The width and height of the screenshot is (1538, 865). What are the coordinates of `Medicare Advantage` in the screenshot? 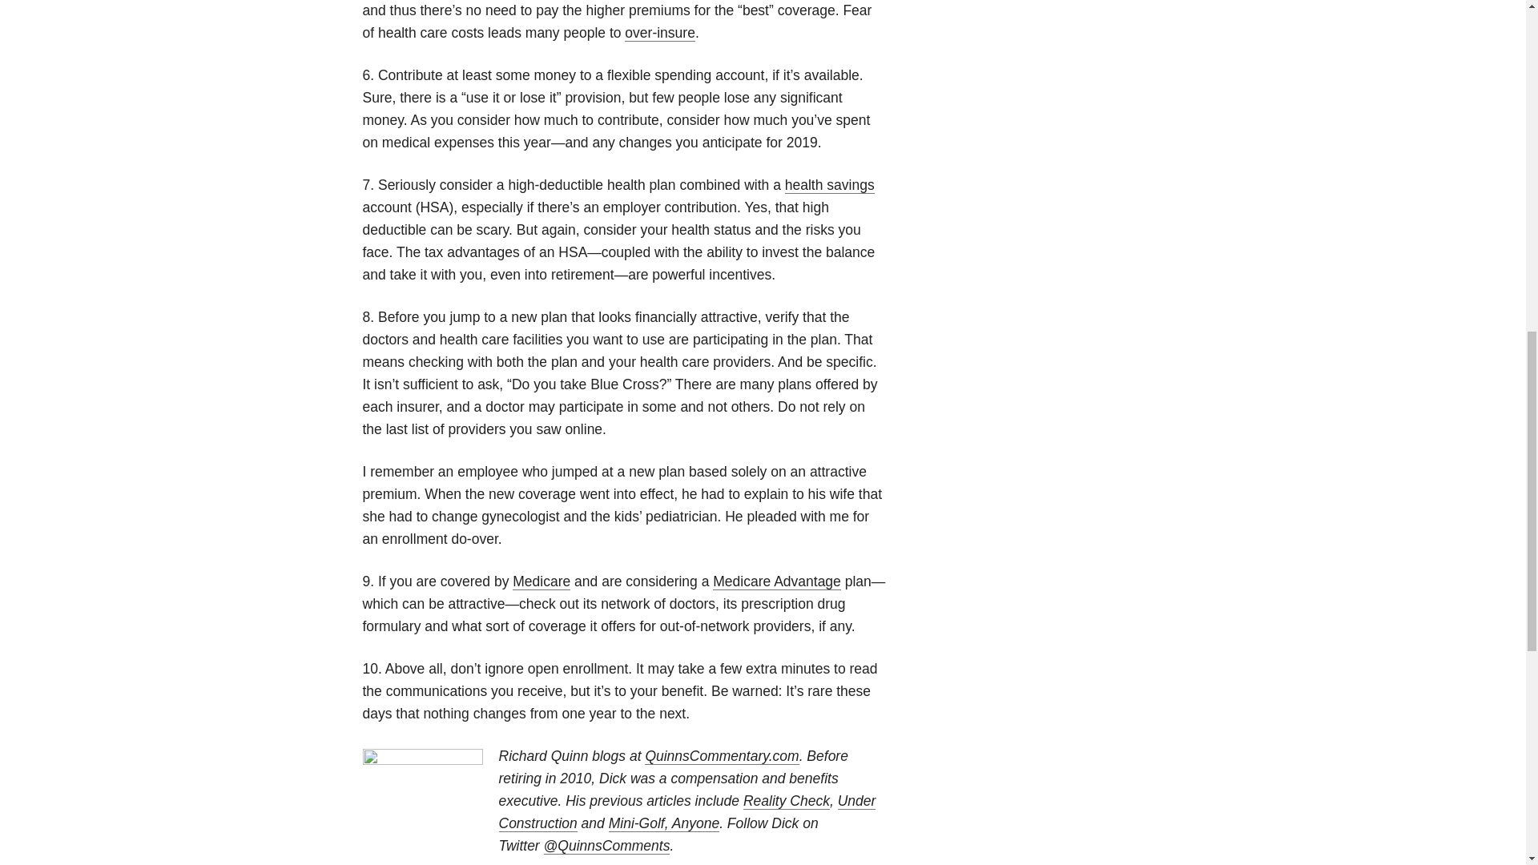 It's located at (777, 581).